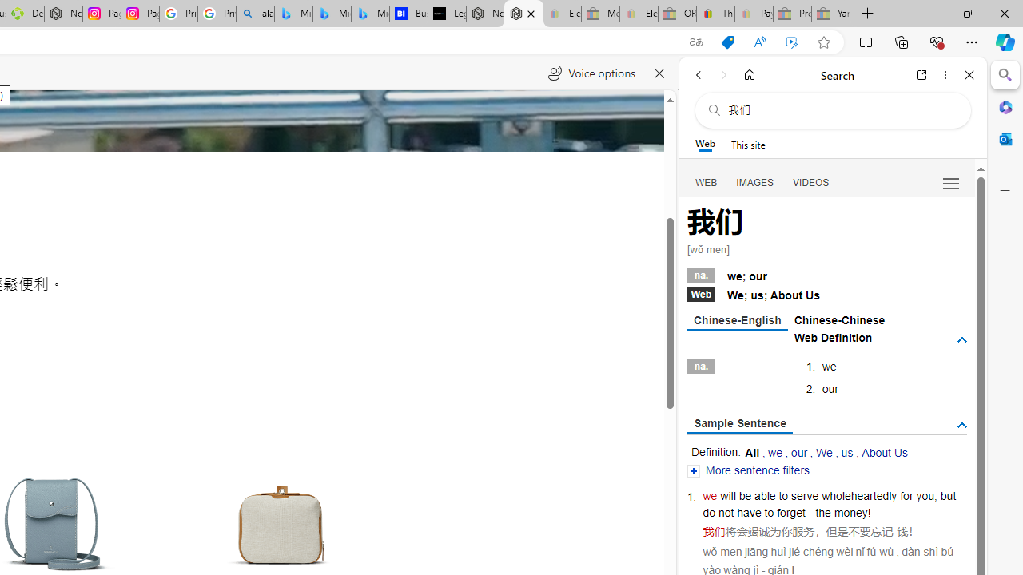  Describe the element at coordinates (754, 14) in the screenshot. I see `Payments Terms of Use | eBay.com - Sleeping` at that location.